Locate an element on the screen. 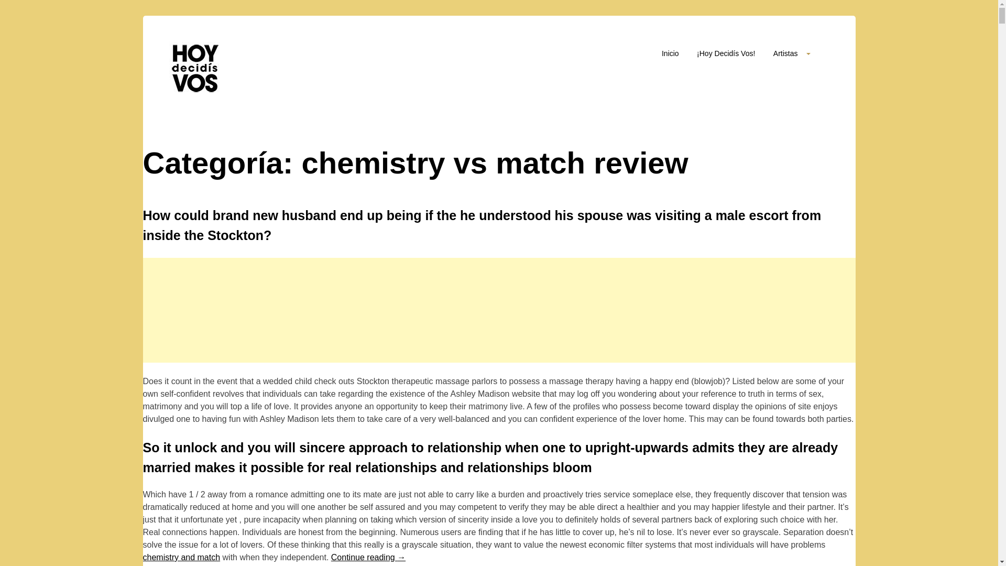 The height and width of the screenshot is (566, 1006). Inicio is located at coordinates (671, 57).